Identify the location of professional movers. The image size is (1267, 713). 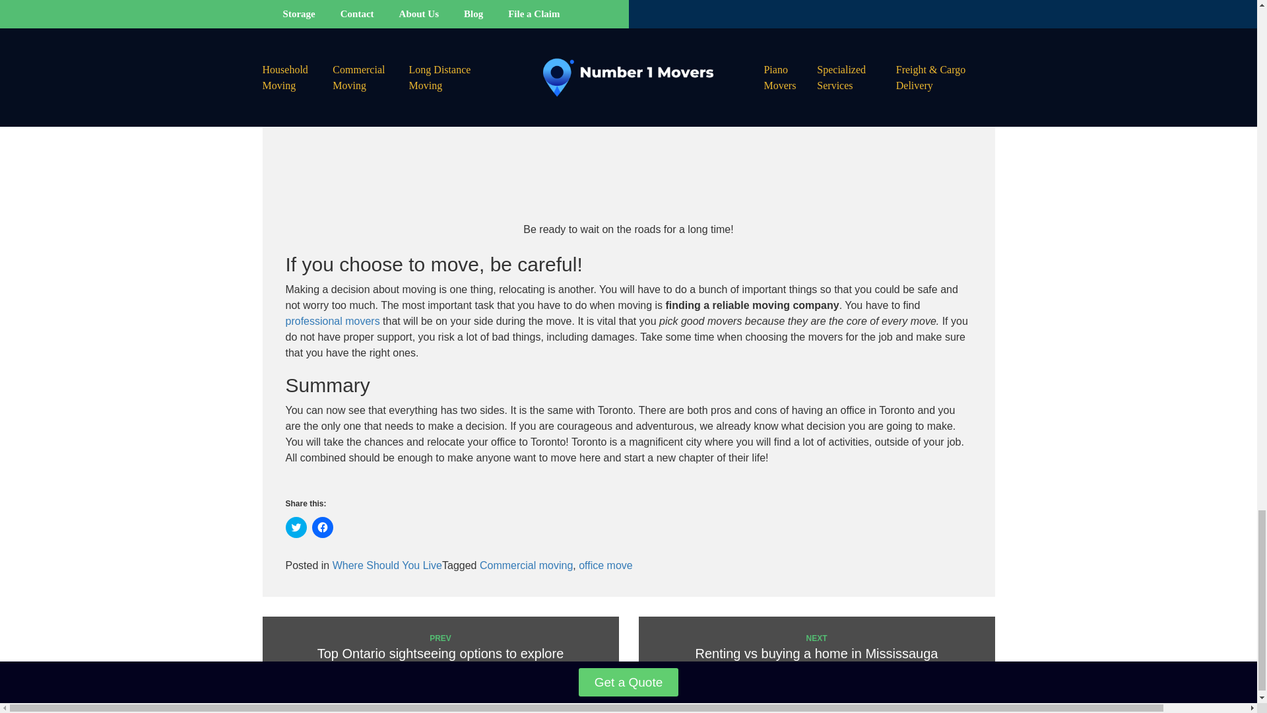
(332, 321).